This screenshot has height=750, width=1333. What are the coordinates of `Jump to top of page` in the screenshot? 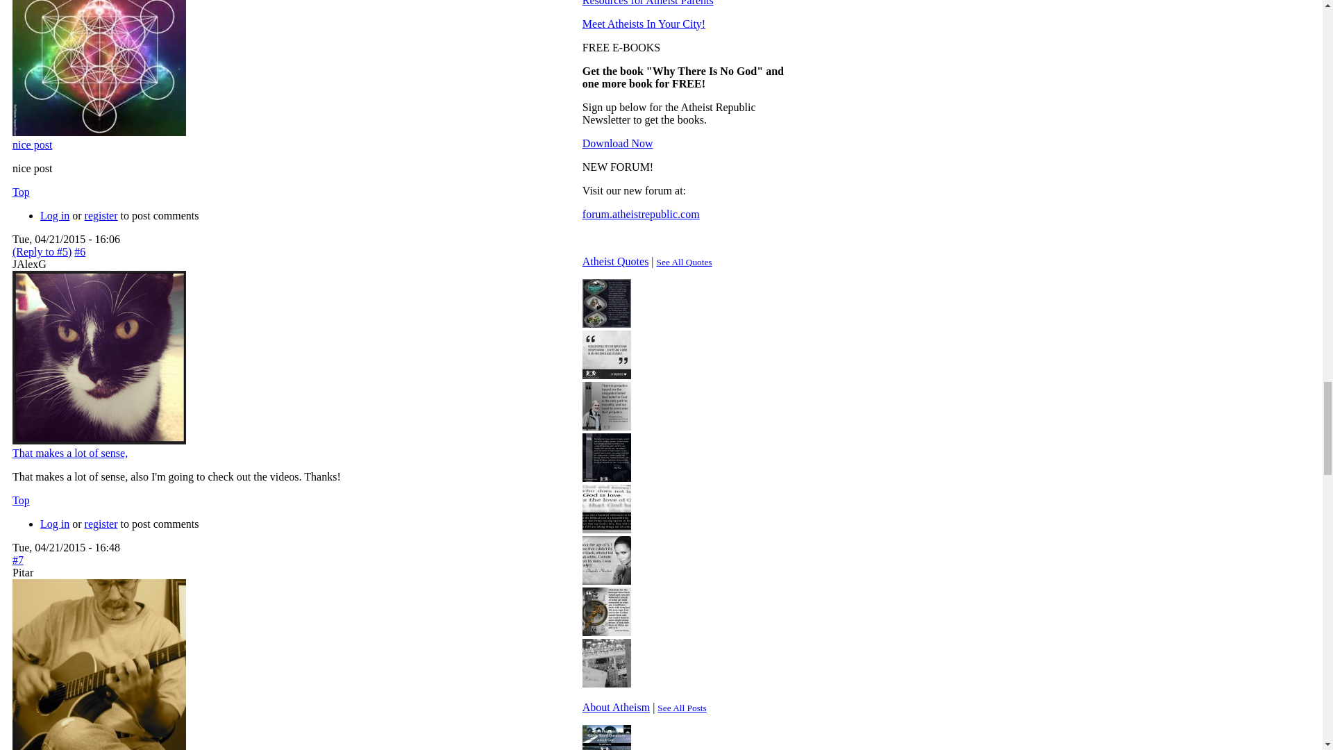 It's located at (21, 500).